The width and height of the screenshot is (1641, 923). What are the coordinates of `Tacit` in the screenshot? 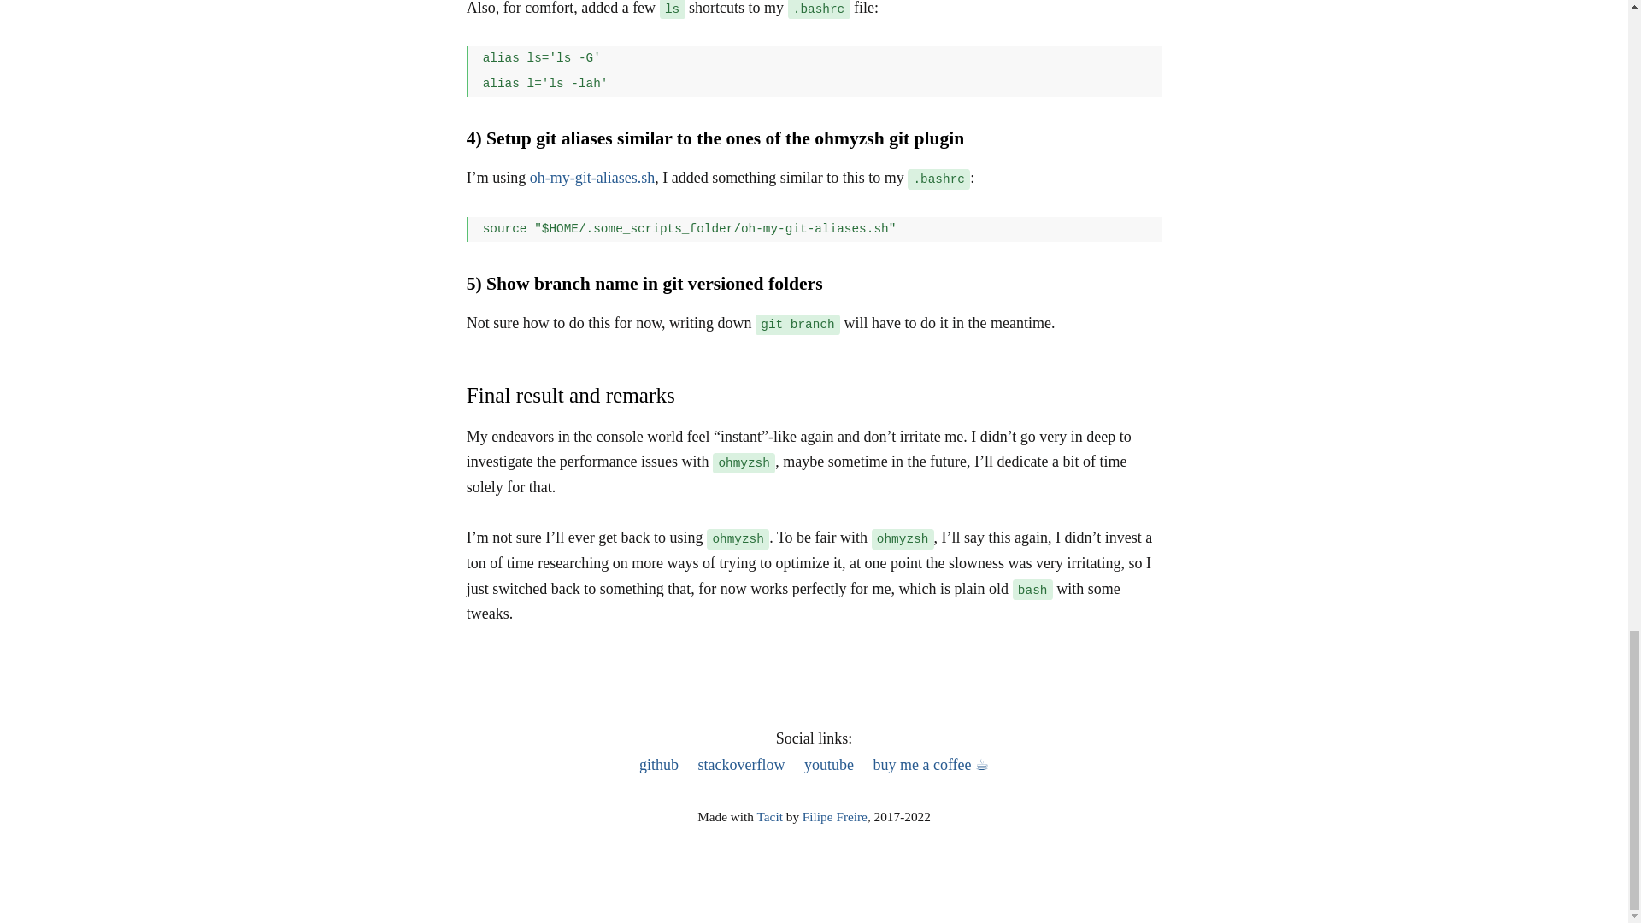 It's located at (769, 817).